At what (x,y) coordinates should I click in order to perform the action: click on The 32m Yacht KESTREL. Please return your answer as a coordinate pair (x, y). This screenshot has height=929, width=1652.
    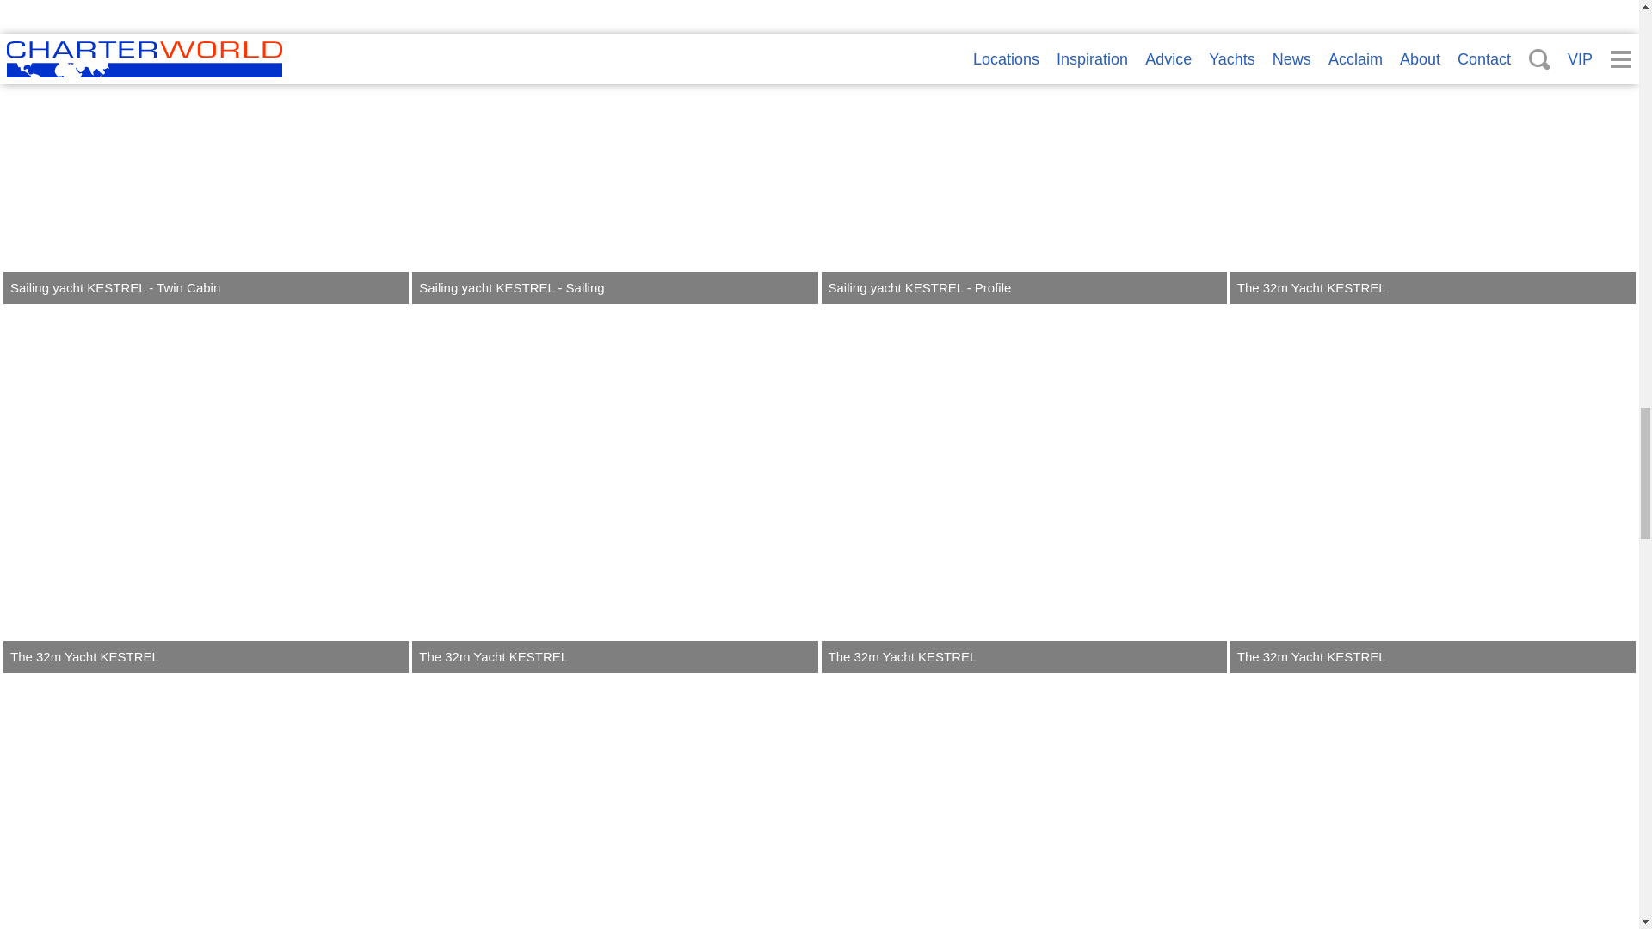
    Looking at the image, I should click on (1023, 489).